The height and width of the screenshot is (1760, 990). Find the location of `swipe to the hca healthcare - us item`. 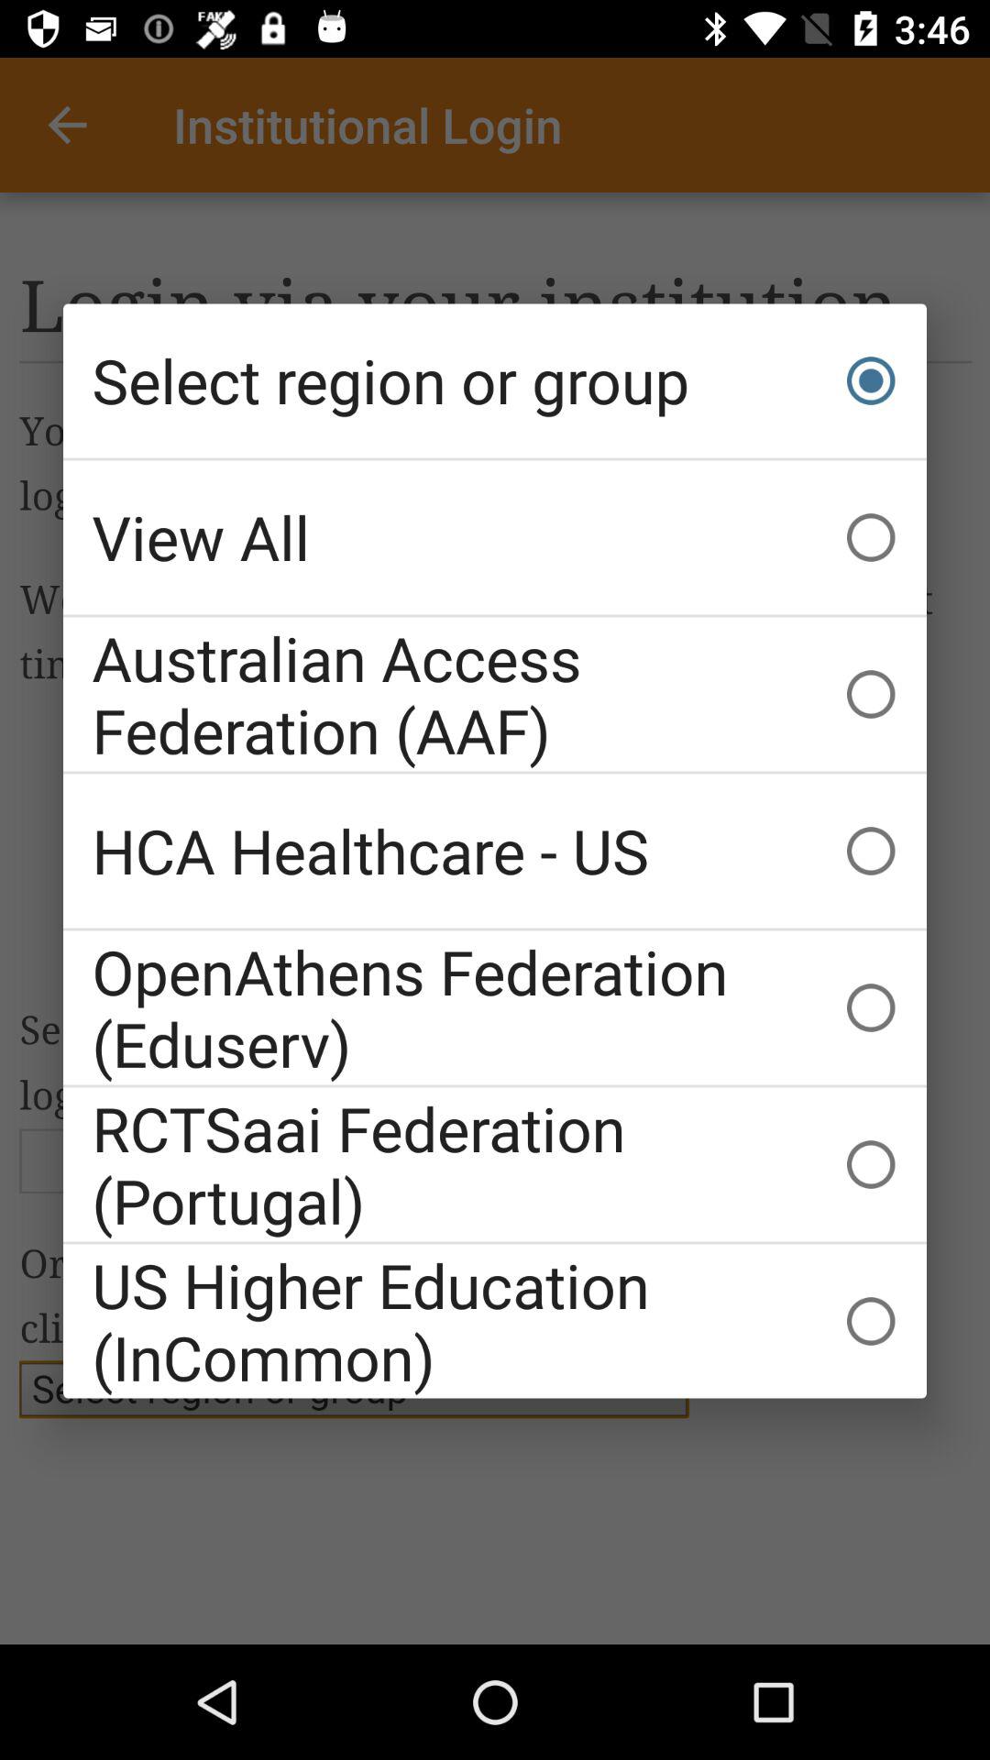

swipe to the hca healthcare - us item is located at coordinates (495, 851).